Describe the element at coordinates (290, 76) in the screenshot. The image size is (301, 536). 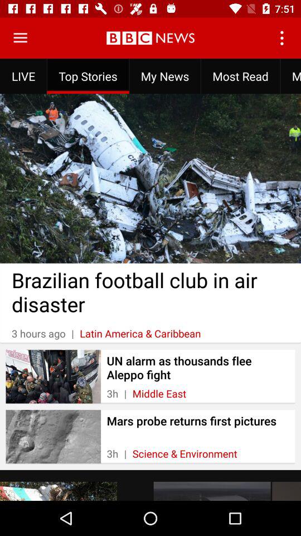
I see `press the most watched icon` at that location.